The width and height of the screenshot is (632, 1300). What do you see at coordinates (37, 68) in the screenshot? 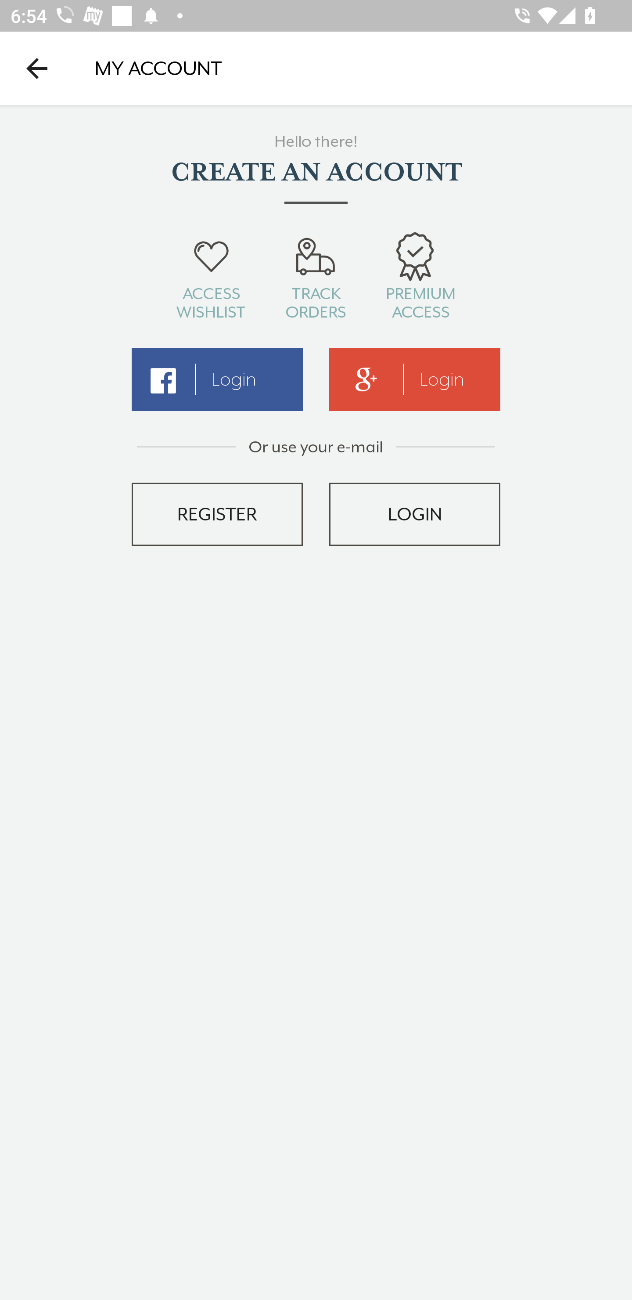
I see `Navigate up` at bounding box center [37, 68].